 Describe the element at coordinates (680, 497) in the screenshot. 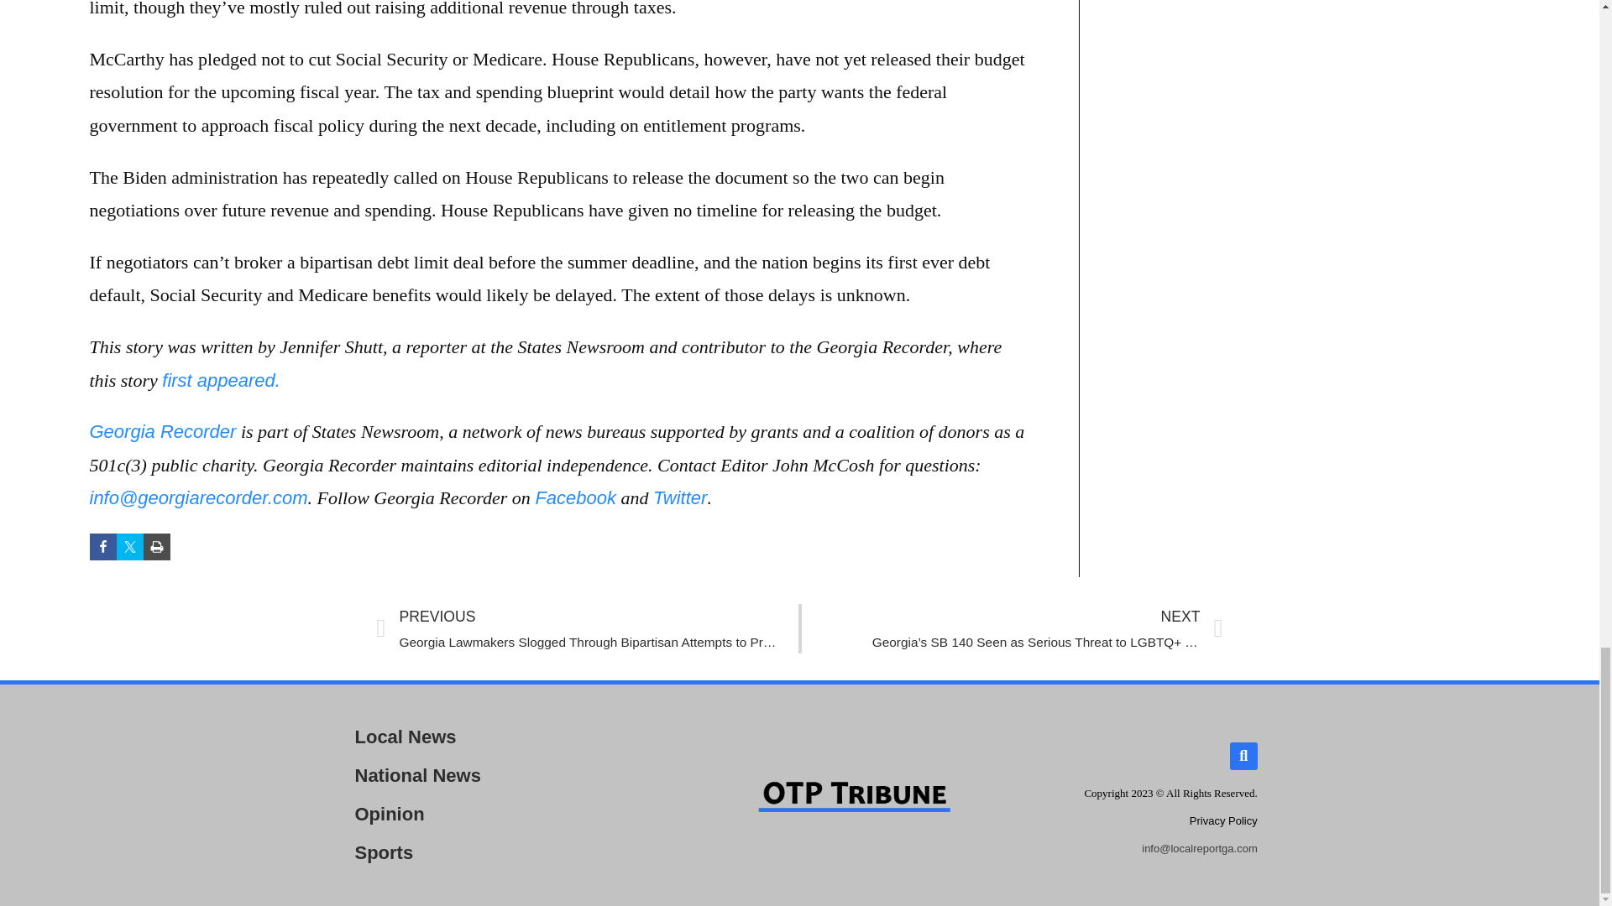

I see `Twitter` at that location.